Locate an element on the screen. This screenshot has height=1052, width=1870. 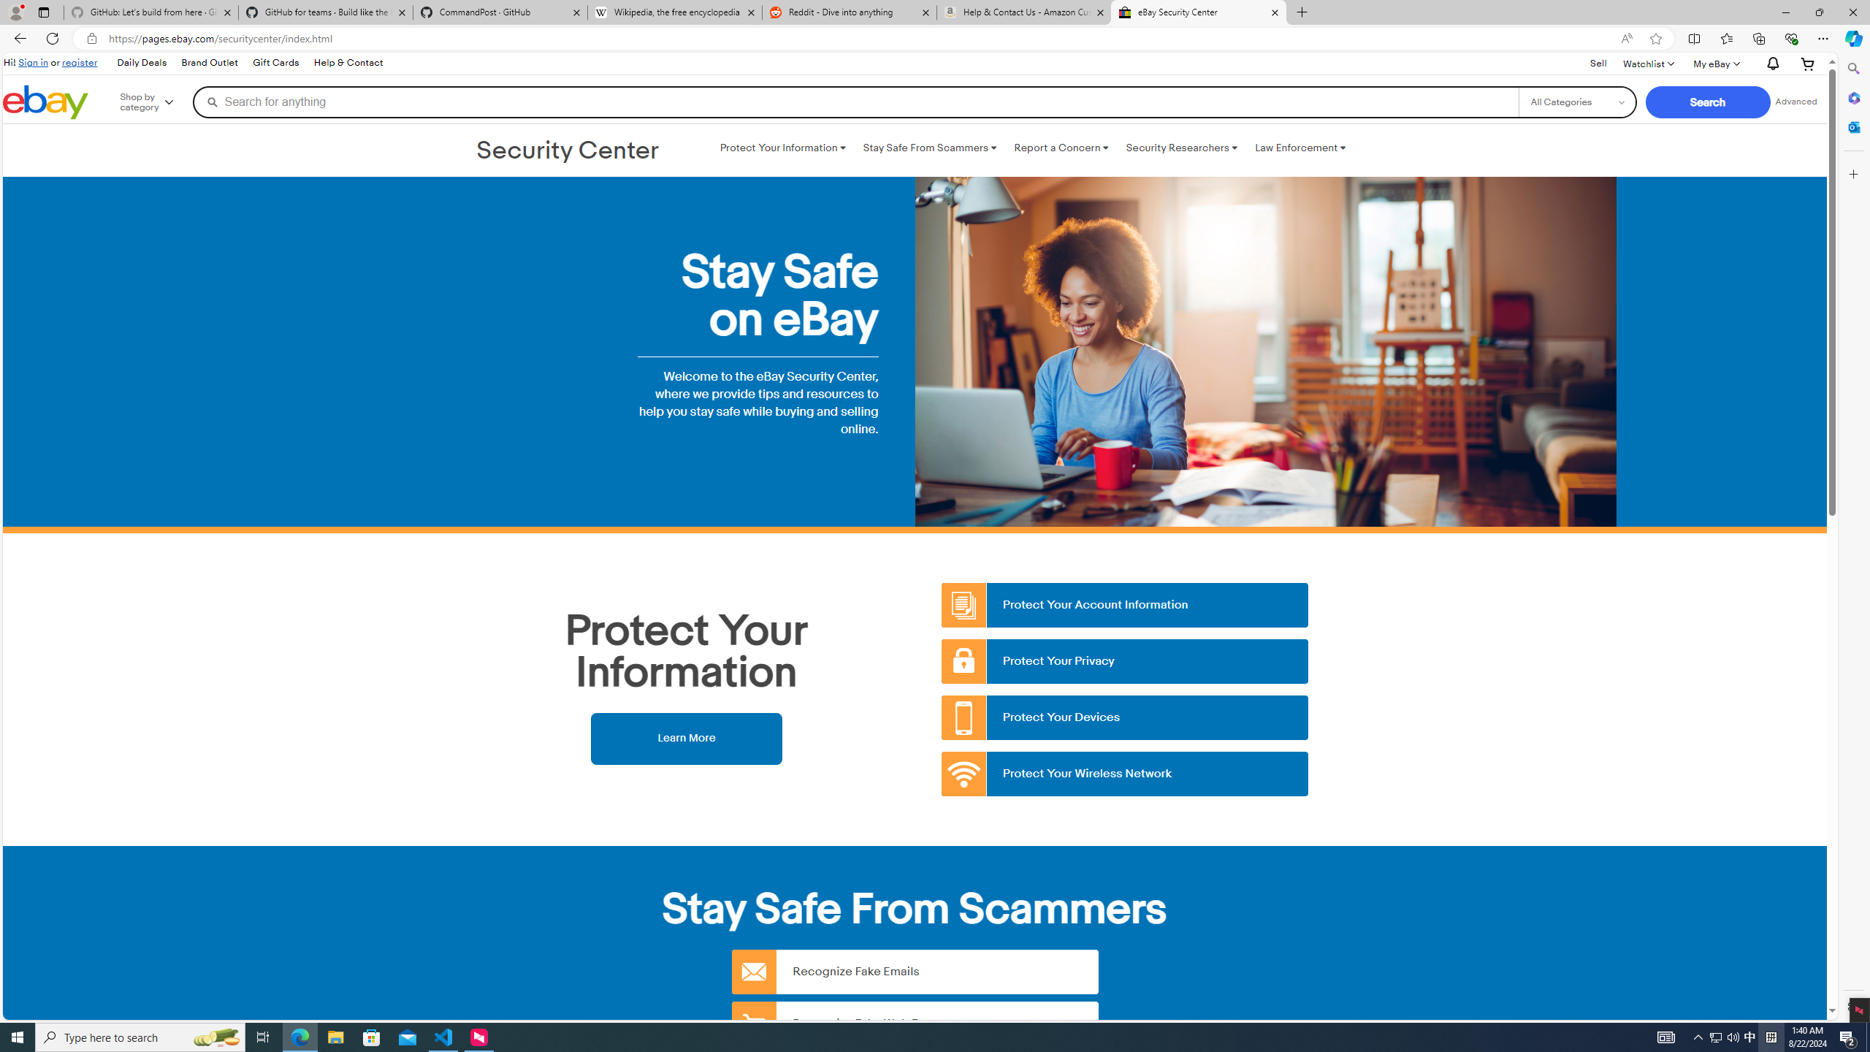
Your shopping cart is located at coordinates (1808, 63).